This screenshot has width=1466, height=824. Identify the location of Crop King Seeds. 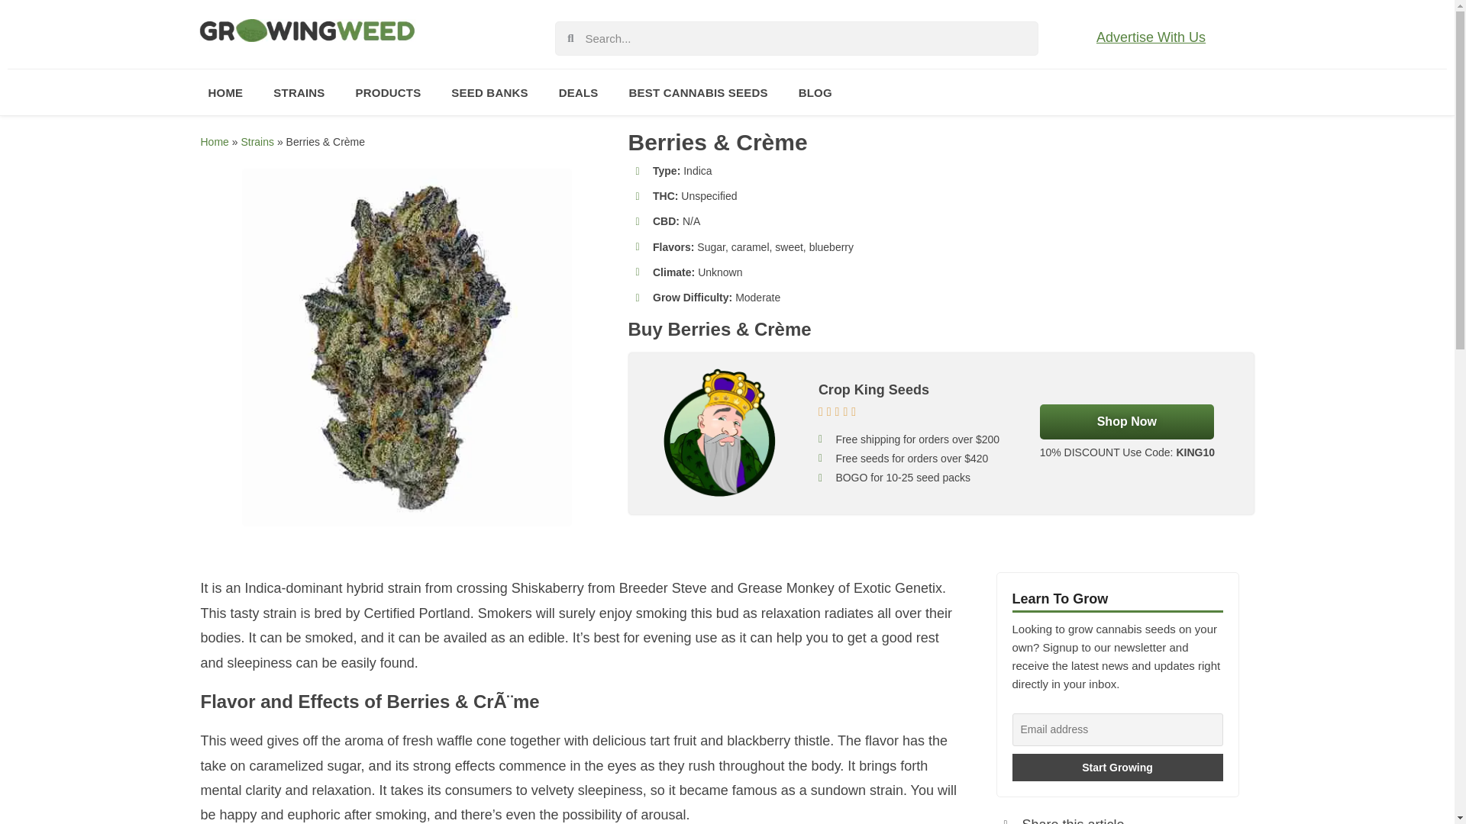
(873, 389).